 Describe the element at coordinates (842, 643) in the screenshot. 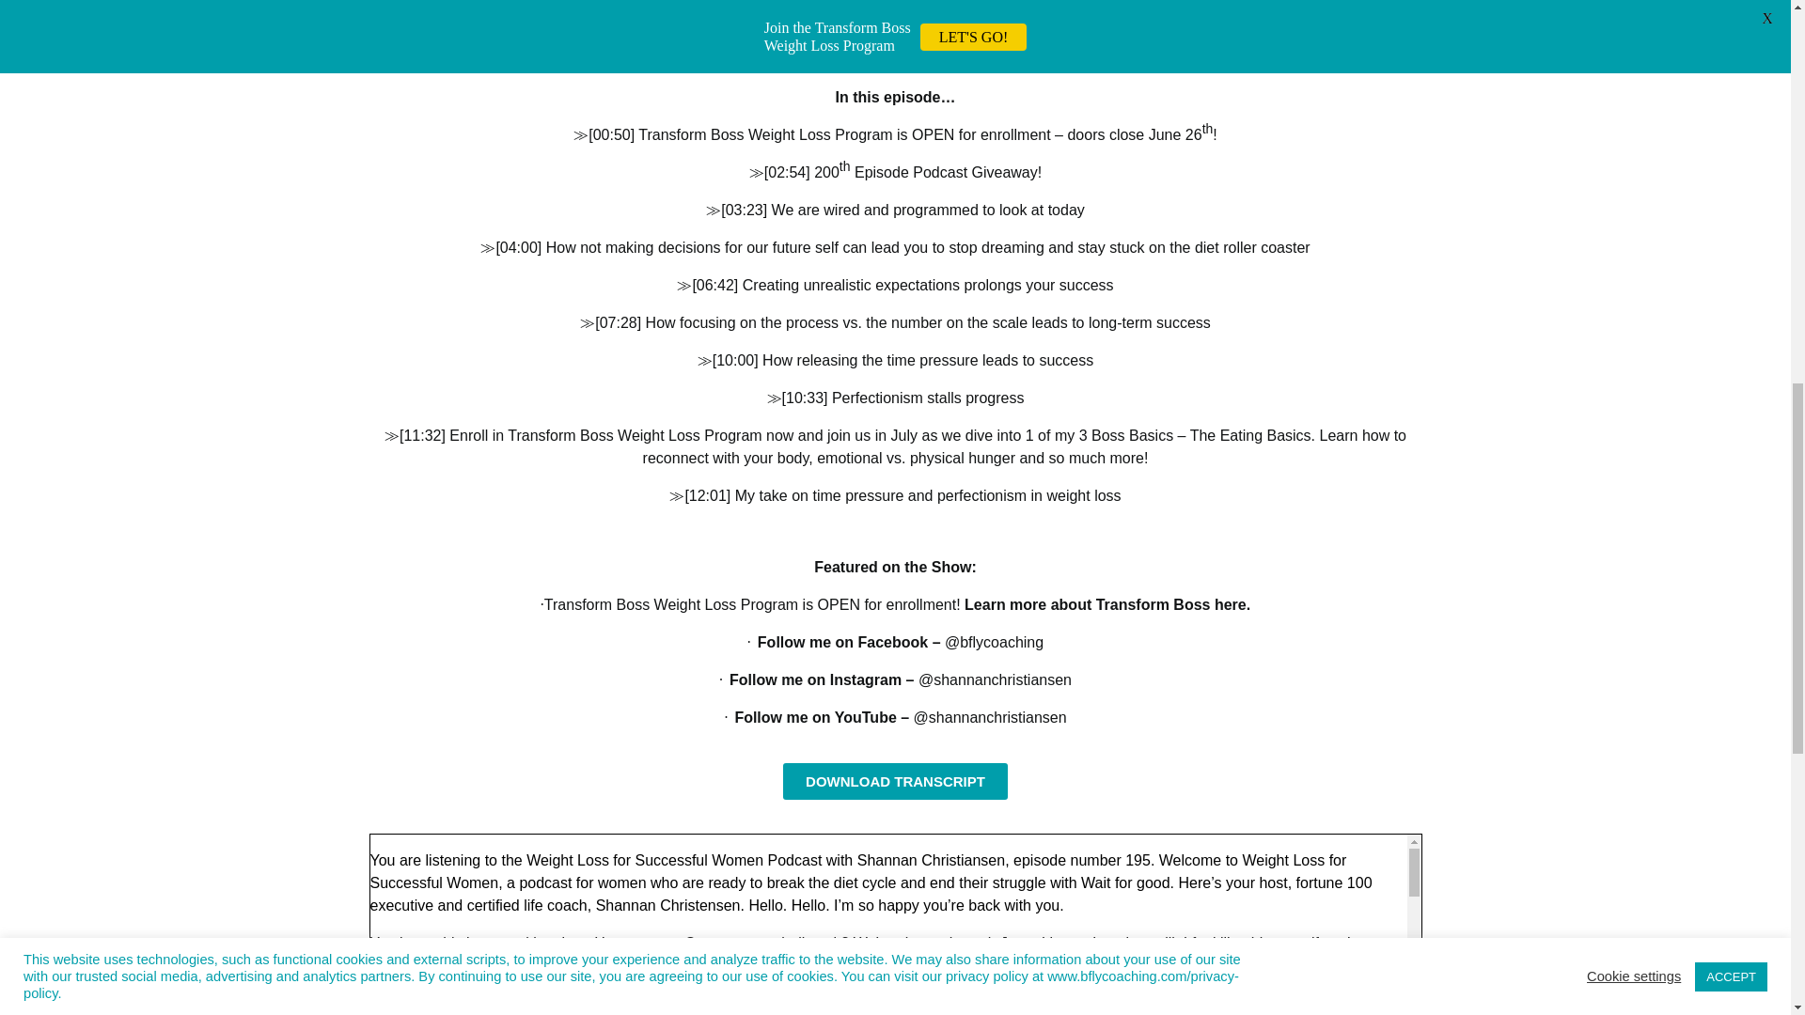

I see `Follow me on Facebook` at that location.